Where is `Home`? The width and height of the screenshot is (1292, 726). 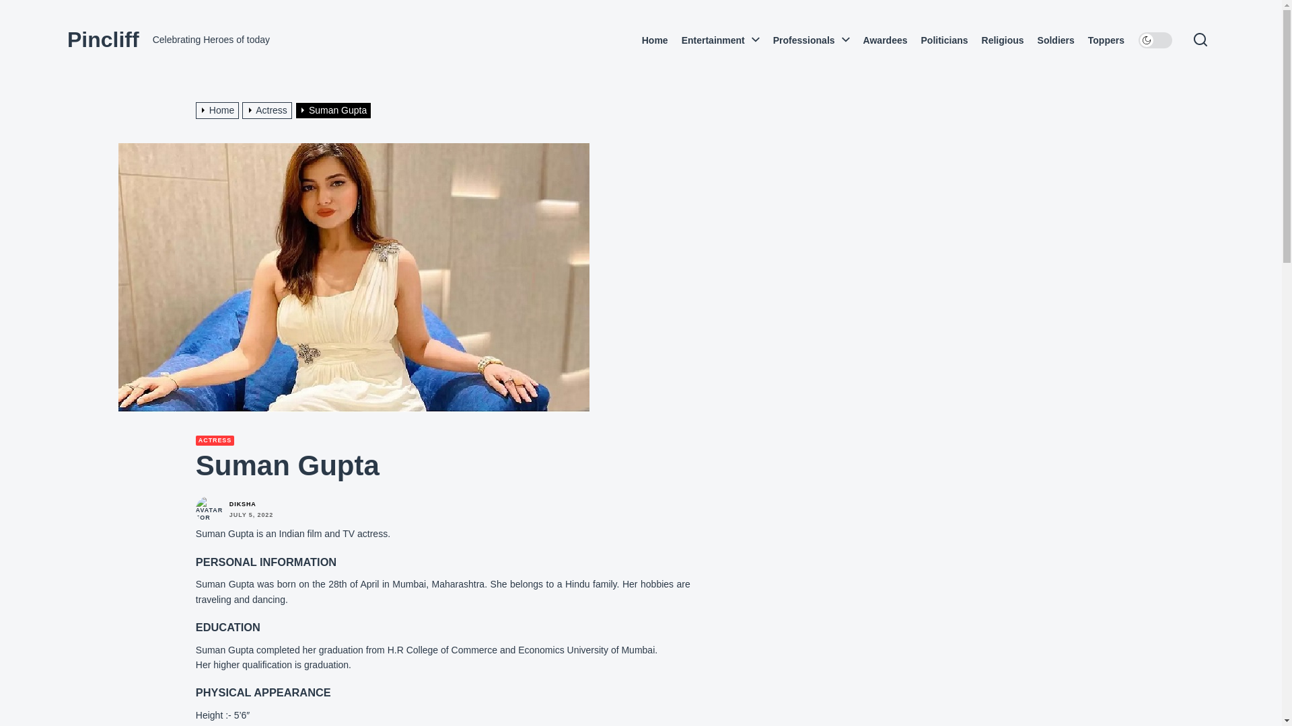 Home is located at coordinates (219, 110).